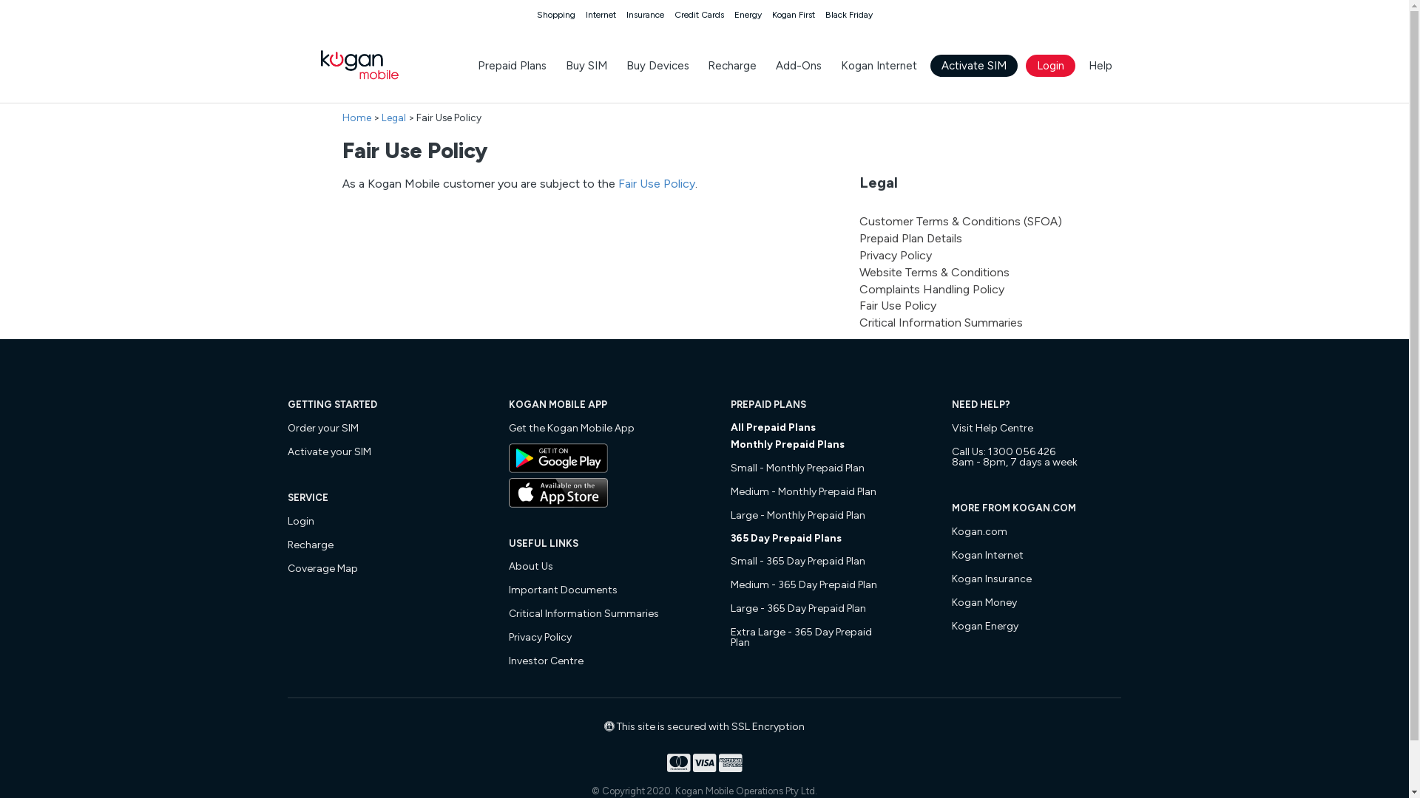 The image size is (1420, 798). Describe the element at coordinates (808, 638) in the screenshot. I see `Extra Large - 365 Day Prepaid Plan` at that location.